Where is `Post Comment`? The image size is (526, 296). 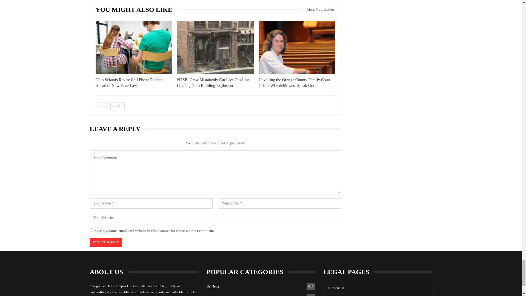
Post Comment is located at coordinates (106, 242).